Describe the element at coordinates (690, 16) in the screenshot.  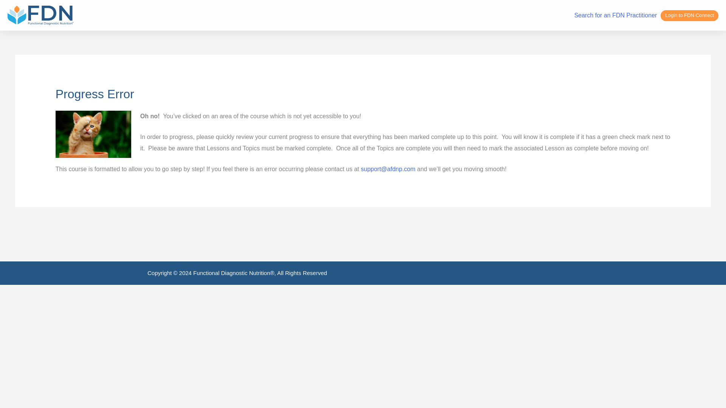
I see `Login to FDN Connect` at that location.